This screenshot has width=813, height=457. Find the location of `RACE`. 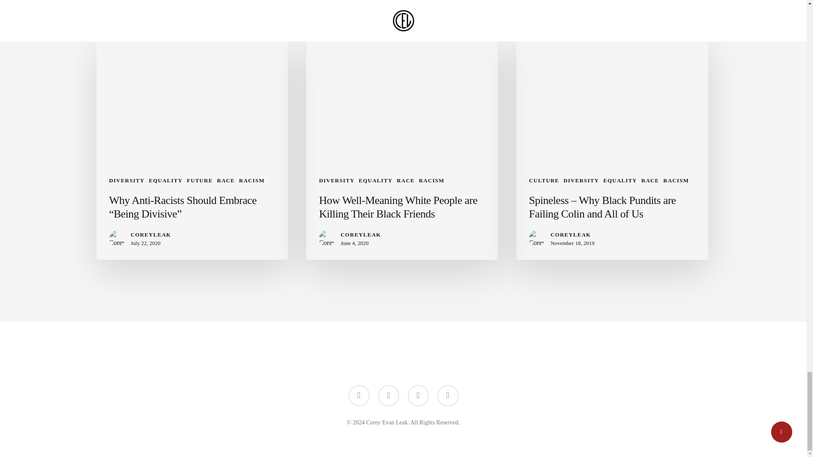

RACE is located at coordinates (226, 180).